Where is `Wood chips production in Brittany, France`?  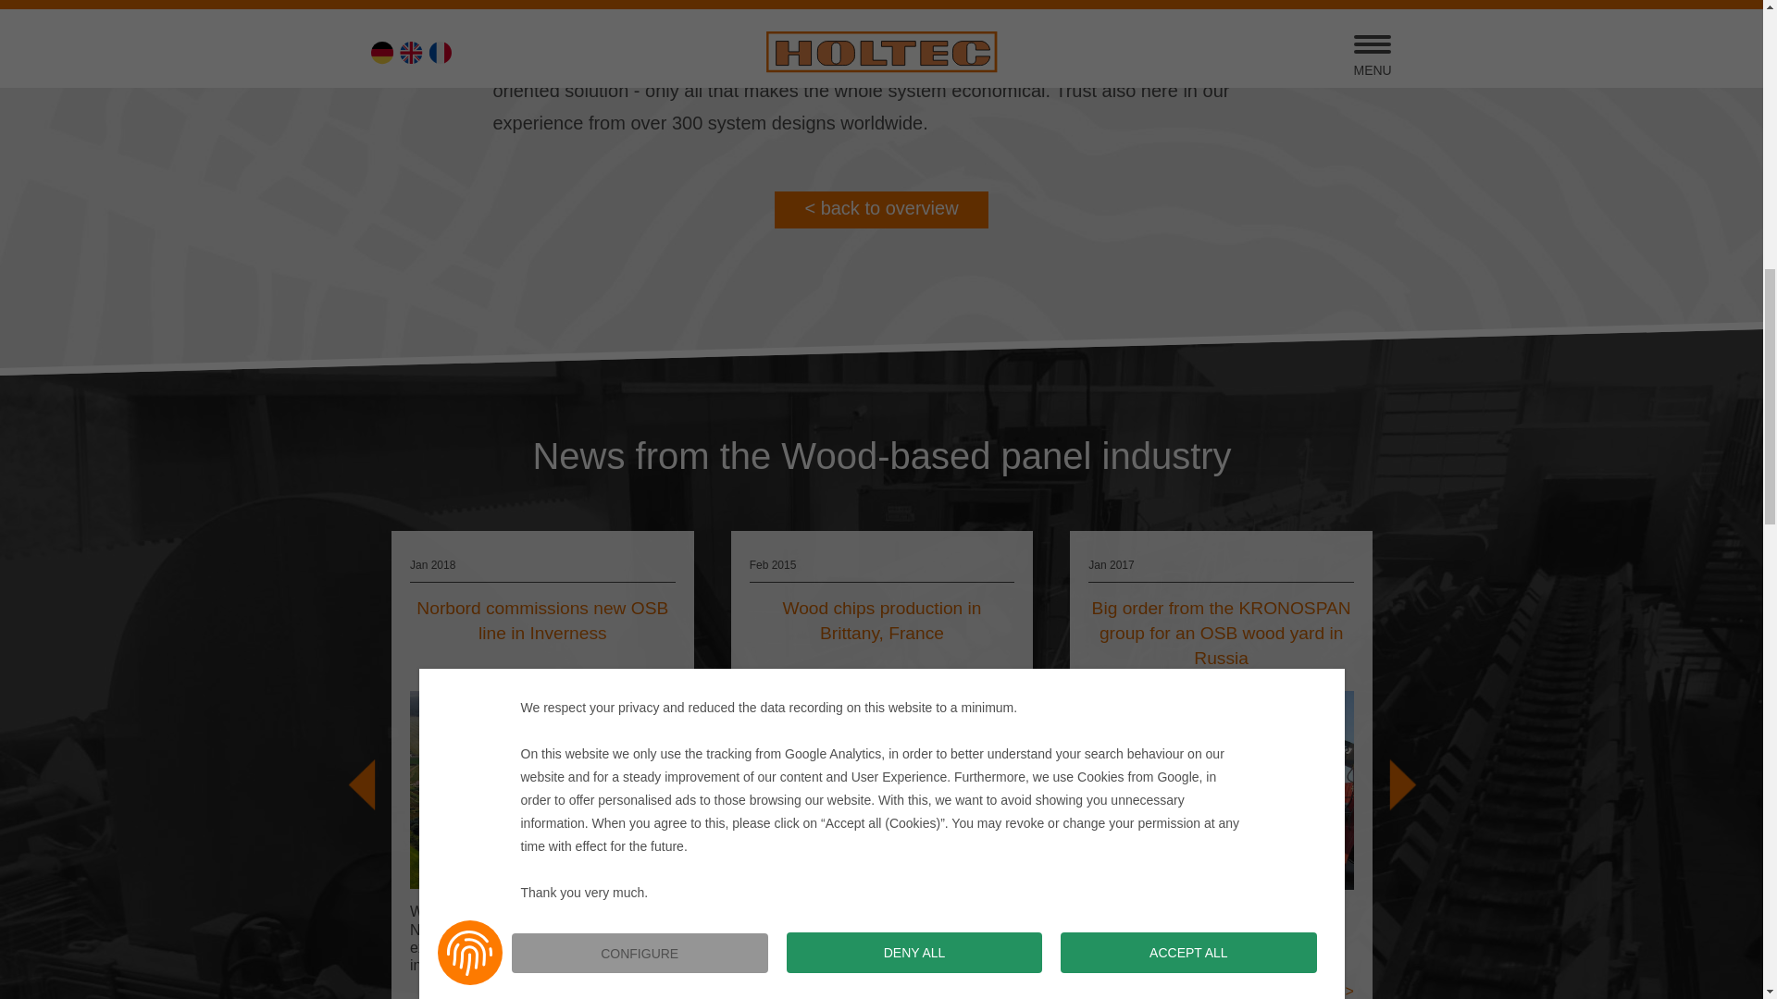
Wood chips production in Brittany, France is located at coordinates (881, 986).